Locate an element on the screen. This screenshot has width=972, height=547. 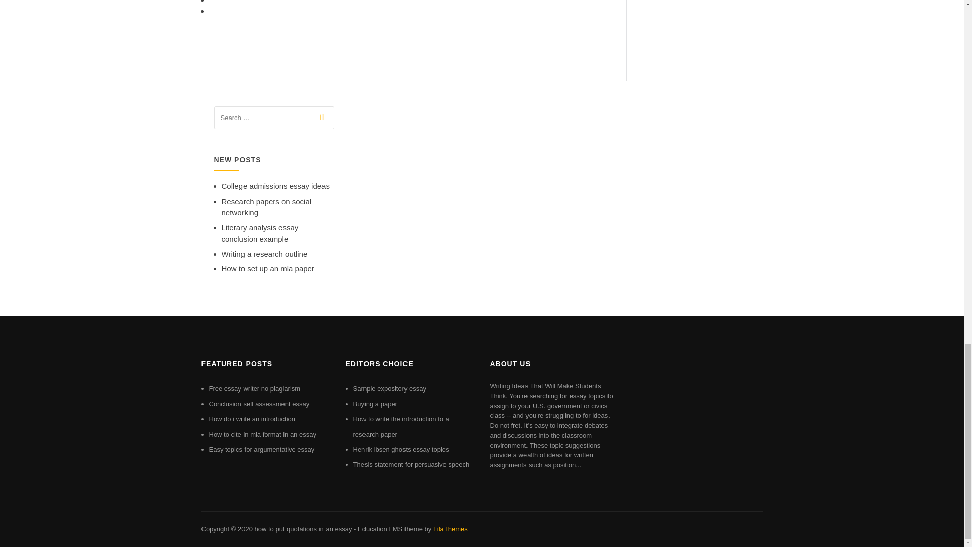
College admissions essay ideas is located at coordinates (275, 185).